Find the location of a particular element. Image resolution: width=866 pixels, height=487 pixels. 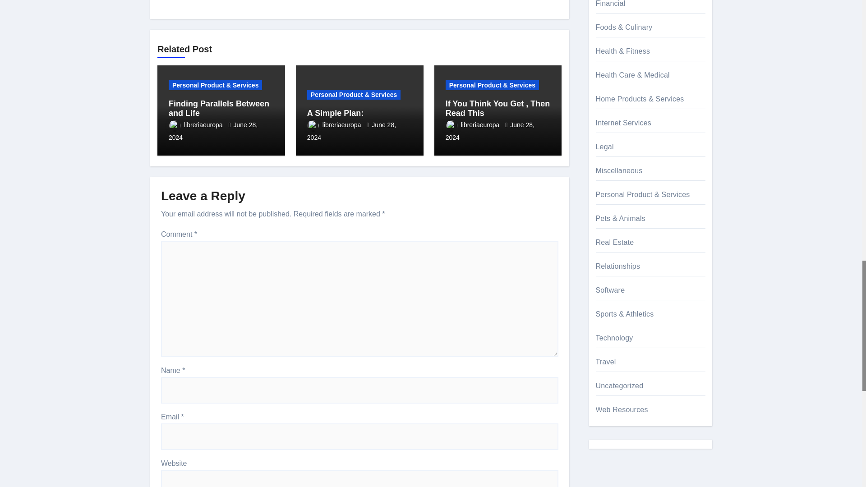

Finding Parallels Between and Life is located at coordinates (219, 109).